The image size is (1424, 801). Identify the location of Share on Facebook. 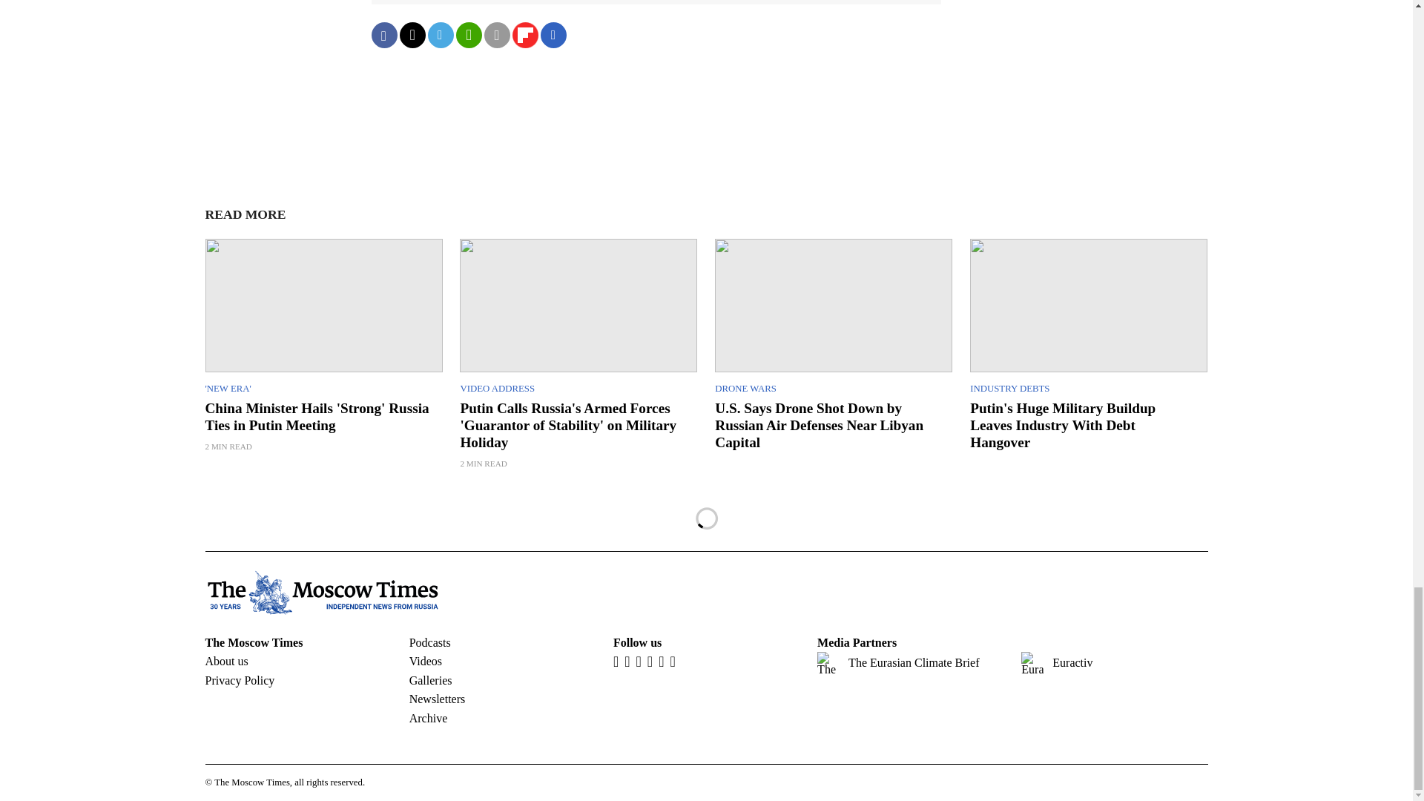
(383, 35).